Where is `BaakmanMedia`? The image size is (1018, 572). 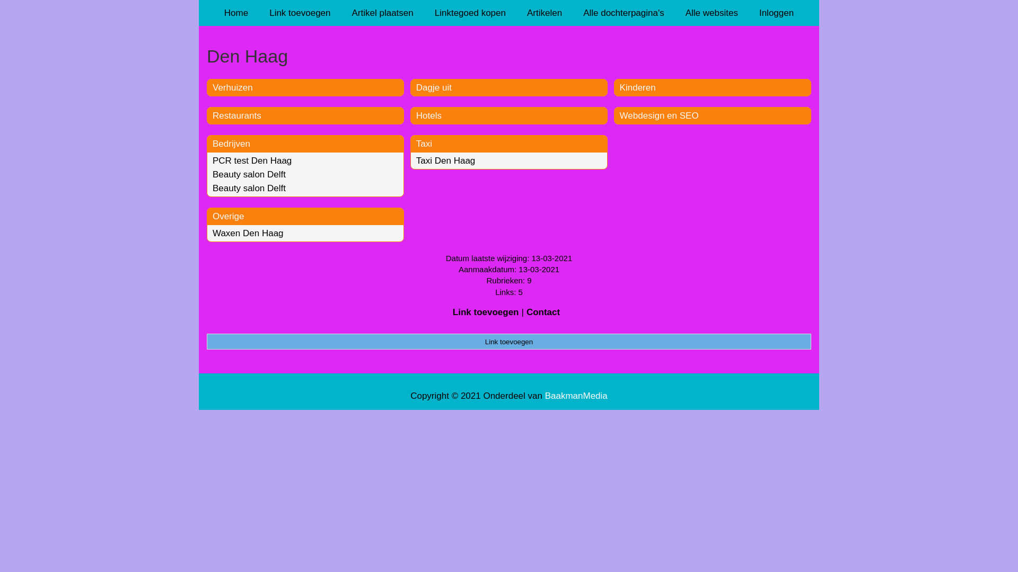
BaakmanMedia is located at coordinates (576, 396).